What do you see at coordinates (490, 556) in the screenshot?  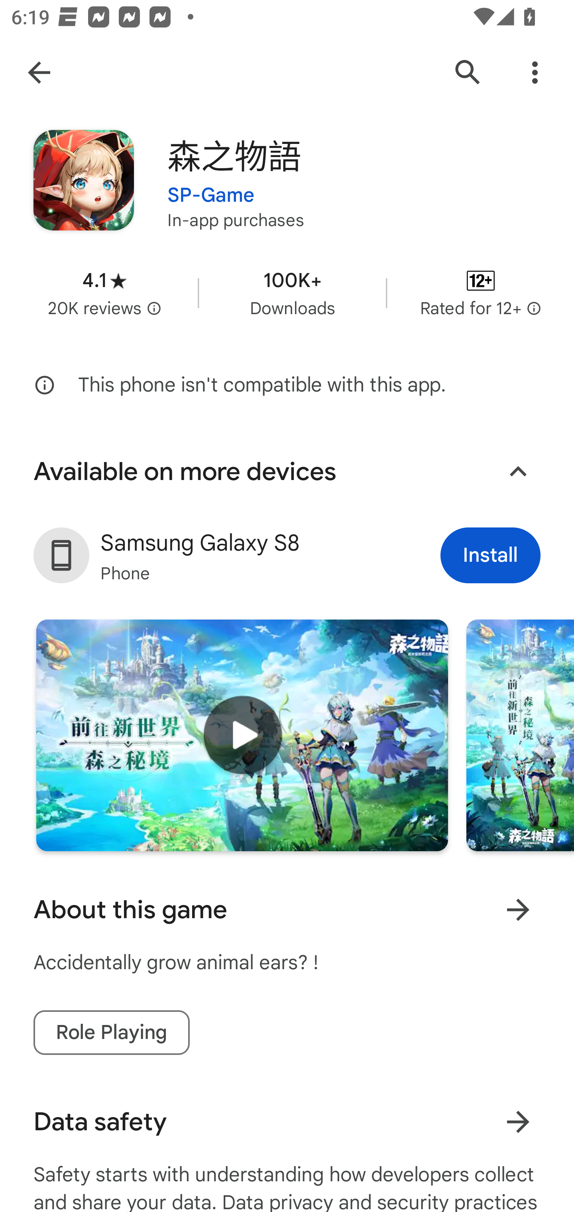 I see `Install` at bounding box center [490, 556].